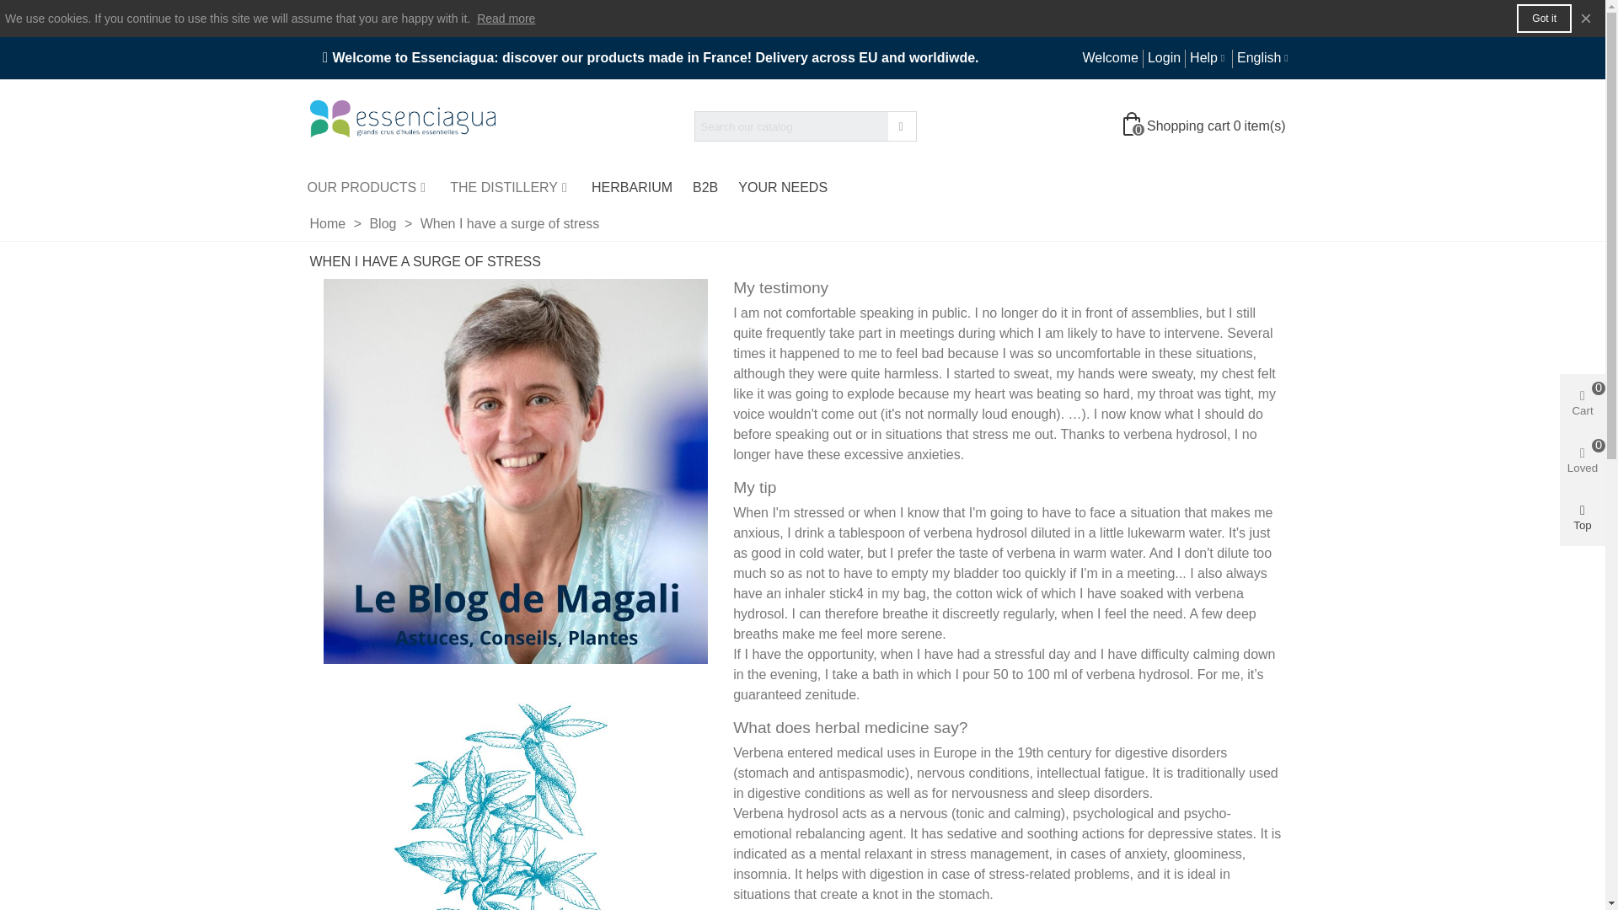 This screenshot has width=1618, height=910. I want to click on Log in to your customer account, so click(1163, 57).